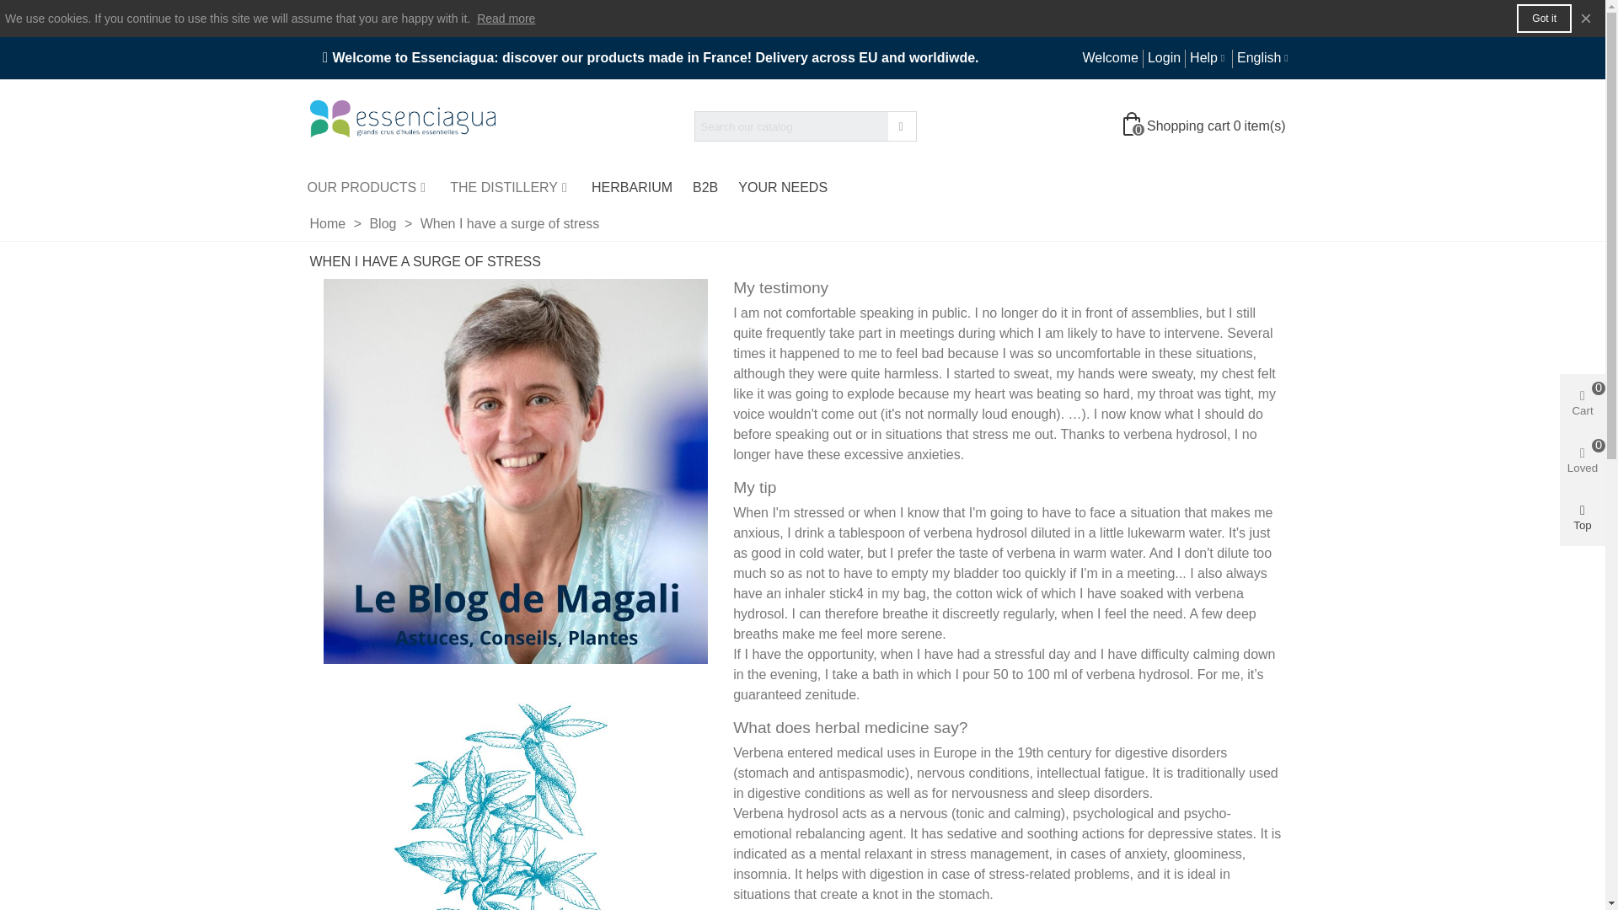 This screenshot has width=1618, height=910. I want to click on Log in to your customer account, so click(1163, 57).